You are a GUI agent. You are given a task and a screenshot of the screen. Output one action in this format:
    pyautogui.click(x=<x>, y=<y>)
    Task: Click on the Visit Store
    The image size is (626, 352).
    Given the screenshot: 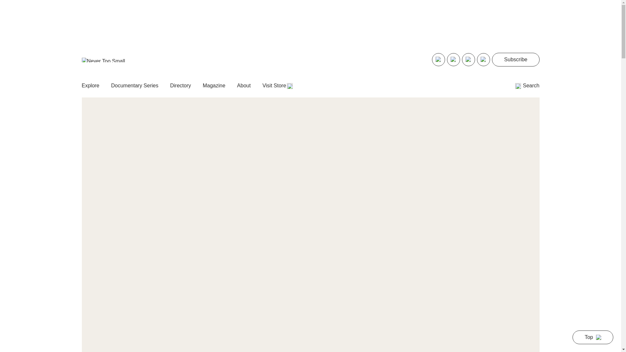 What is the action you would take?
    pyautogui.click(x=277, y=85)
    